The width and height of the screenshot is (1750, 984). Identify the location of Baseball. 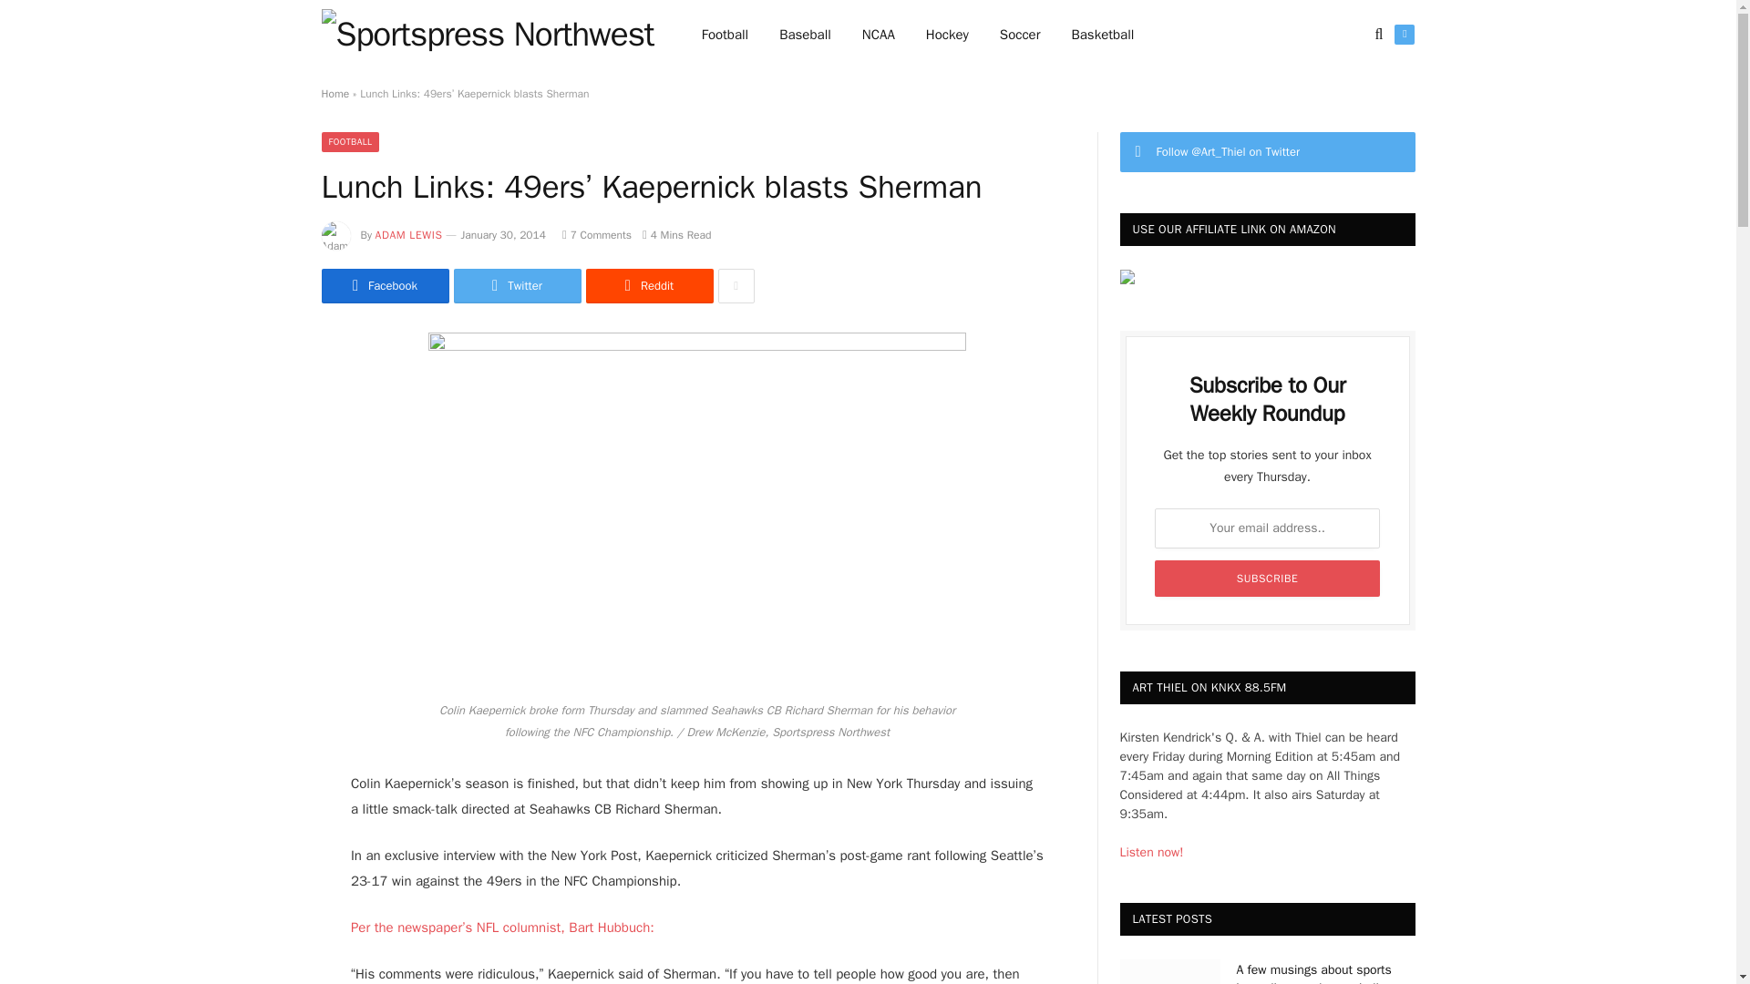
(805, 35).